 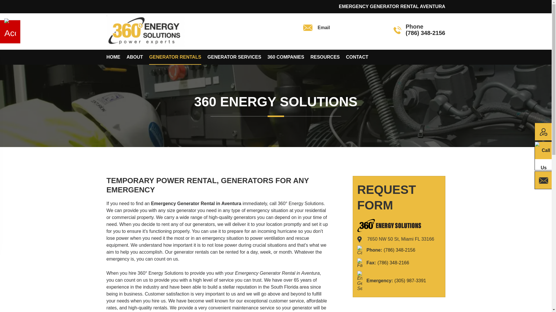 What do you see at coordinates (234, 57) in the screenshot?
I see `GENERATOR SERVICES` at bounding box center [234, 57].